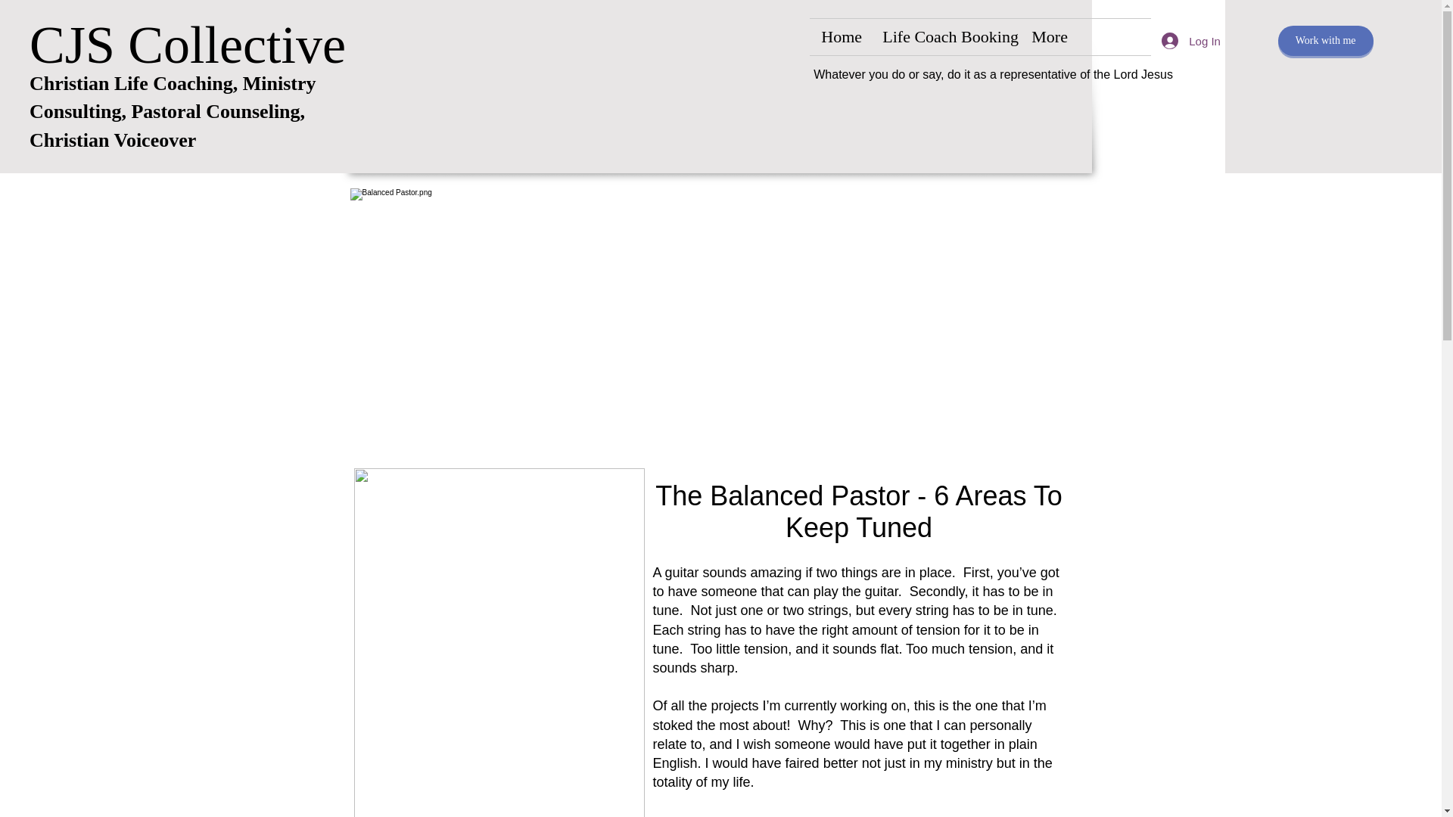  I want to click on Work with me, so click(1326, 41).